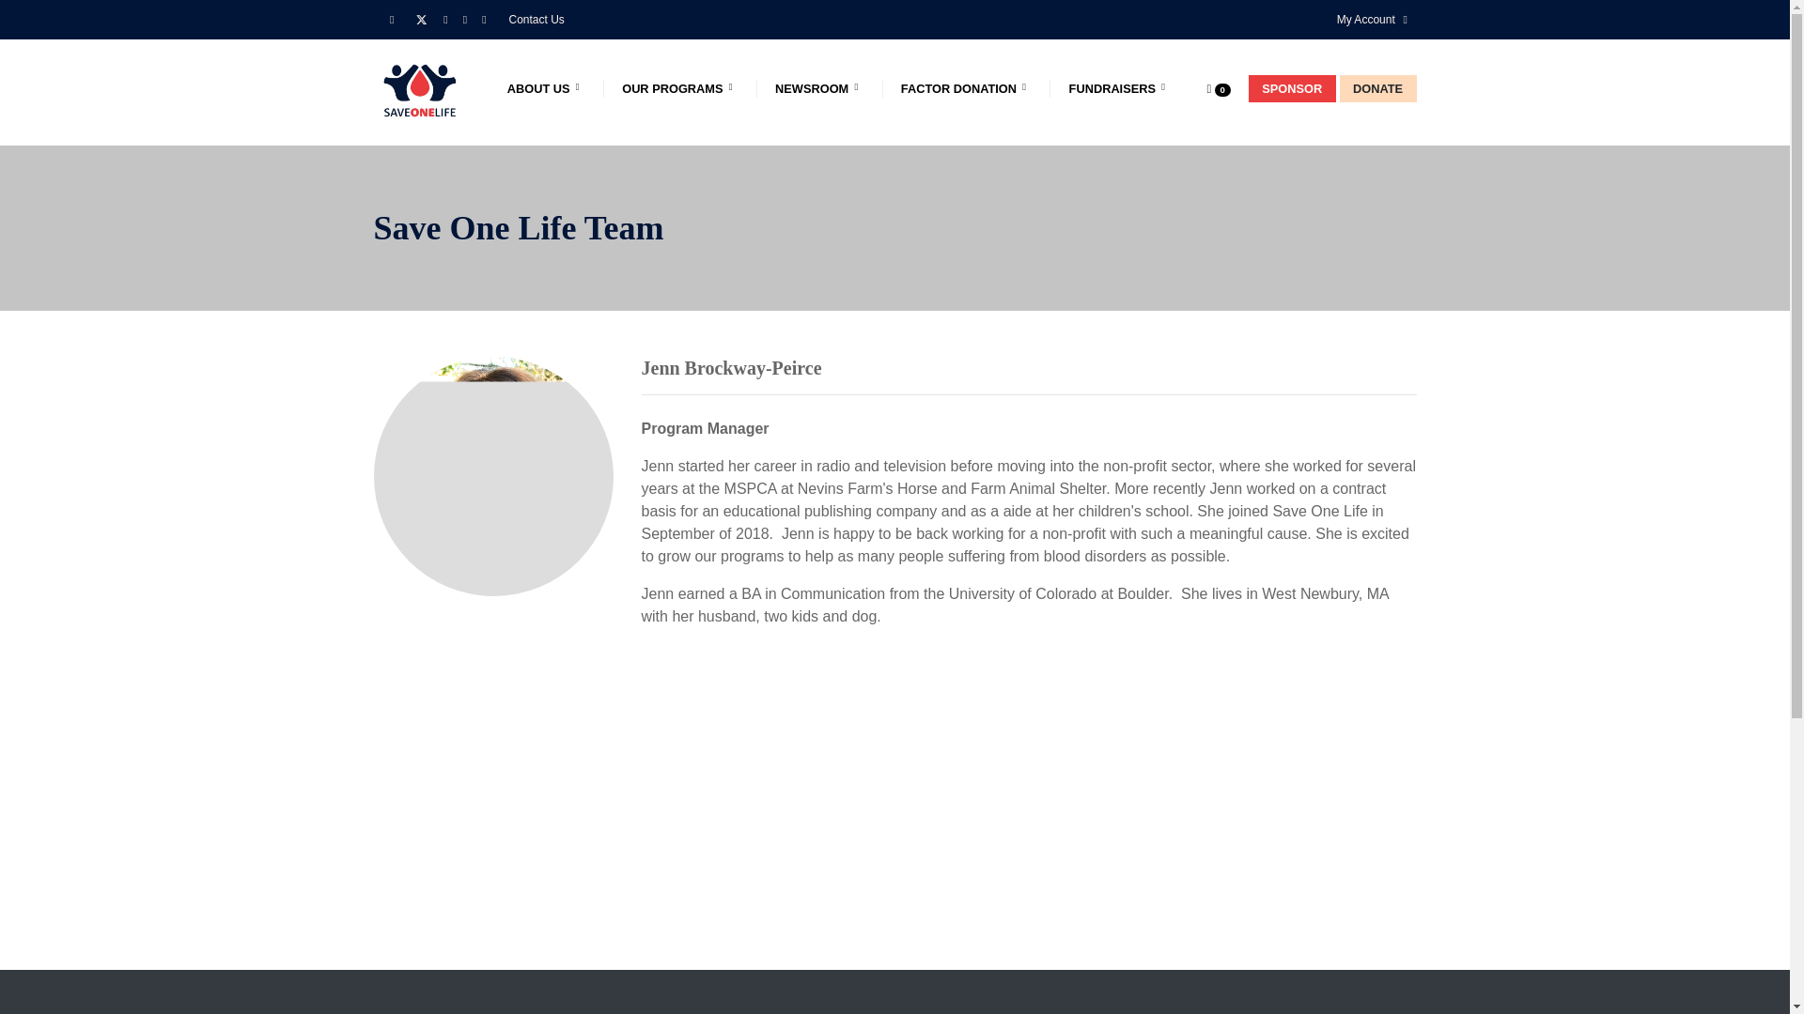 Image resolution: width=1804 pixels, height=1014 pixels. What do you see at coordinates (680, 88) in the screenshot?
I see `OUR PROGRAMS` at bounding box center [680, 88].